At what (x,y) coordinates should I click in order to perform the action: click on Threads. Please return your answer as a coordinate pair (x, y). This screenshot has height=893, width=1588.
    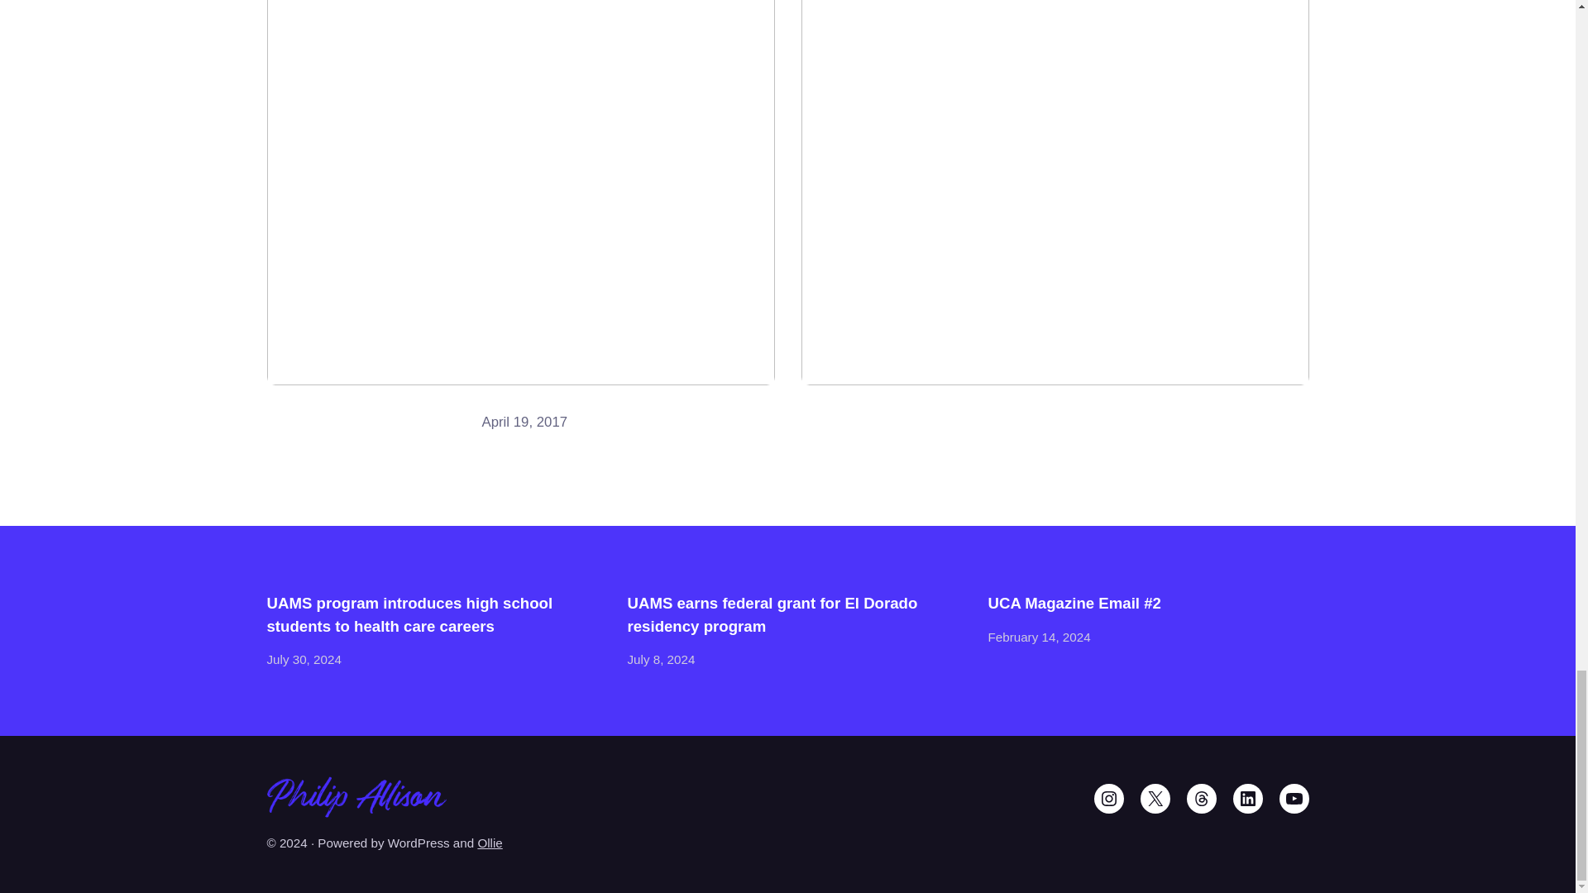
    Looking at the image, I should click on (1201, 799).